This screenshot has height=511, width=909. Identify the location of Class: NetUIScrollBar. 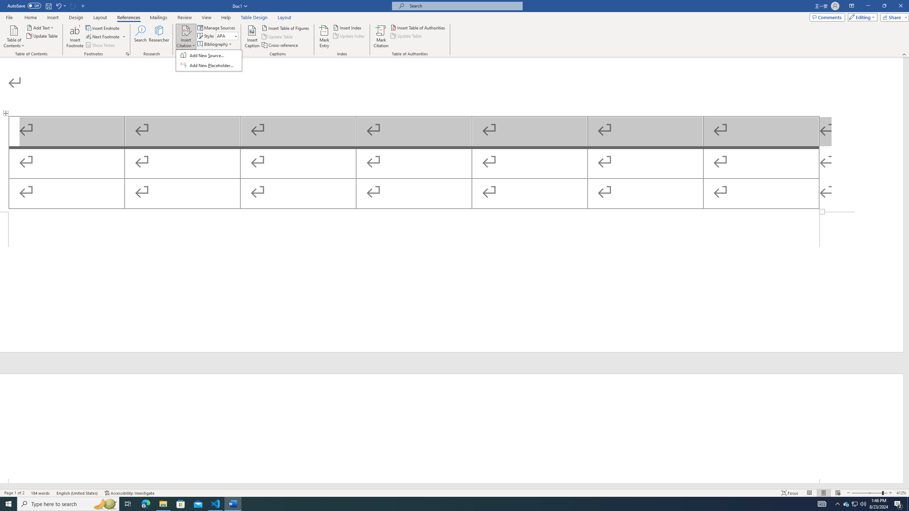
(451, 486).